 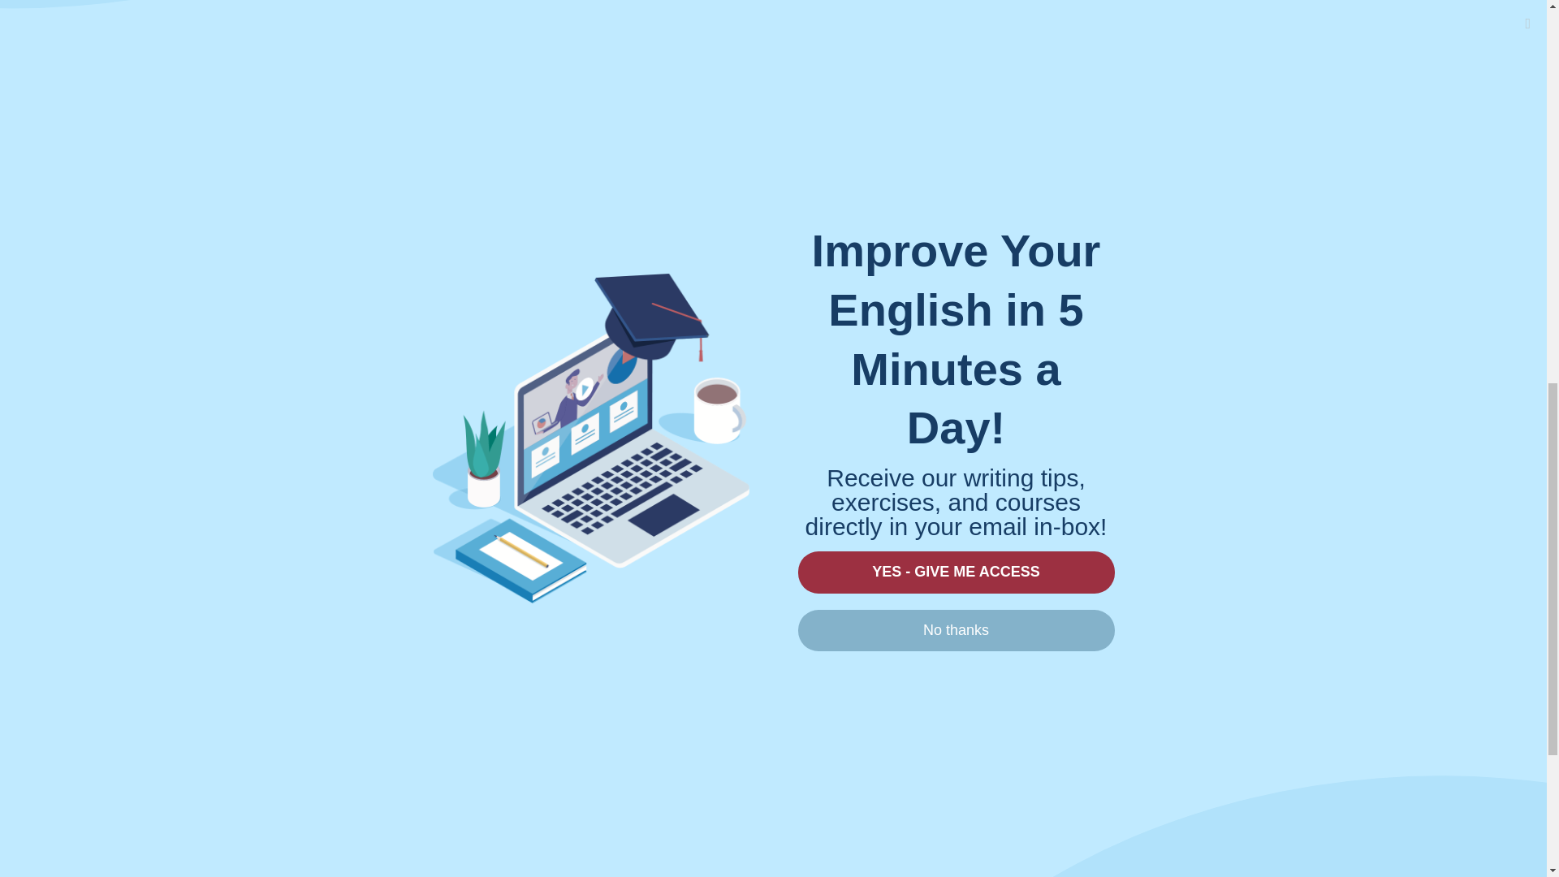 What do you see at coordinates (1078, 193) in the screenshot?
I see `Misused Words` at bounding box center [1078, 193].